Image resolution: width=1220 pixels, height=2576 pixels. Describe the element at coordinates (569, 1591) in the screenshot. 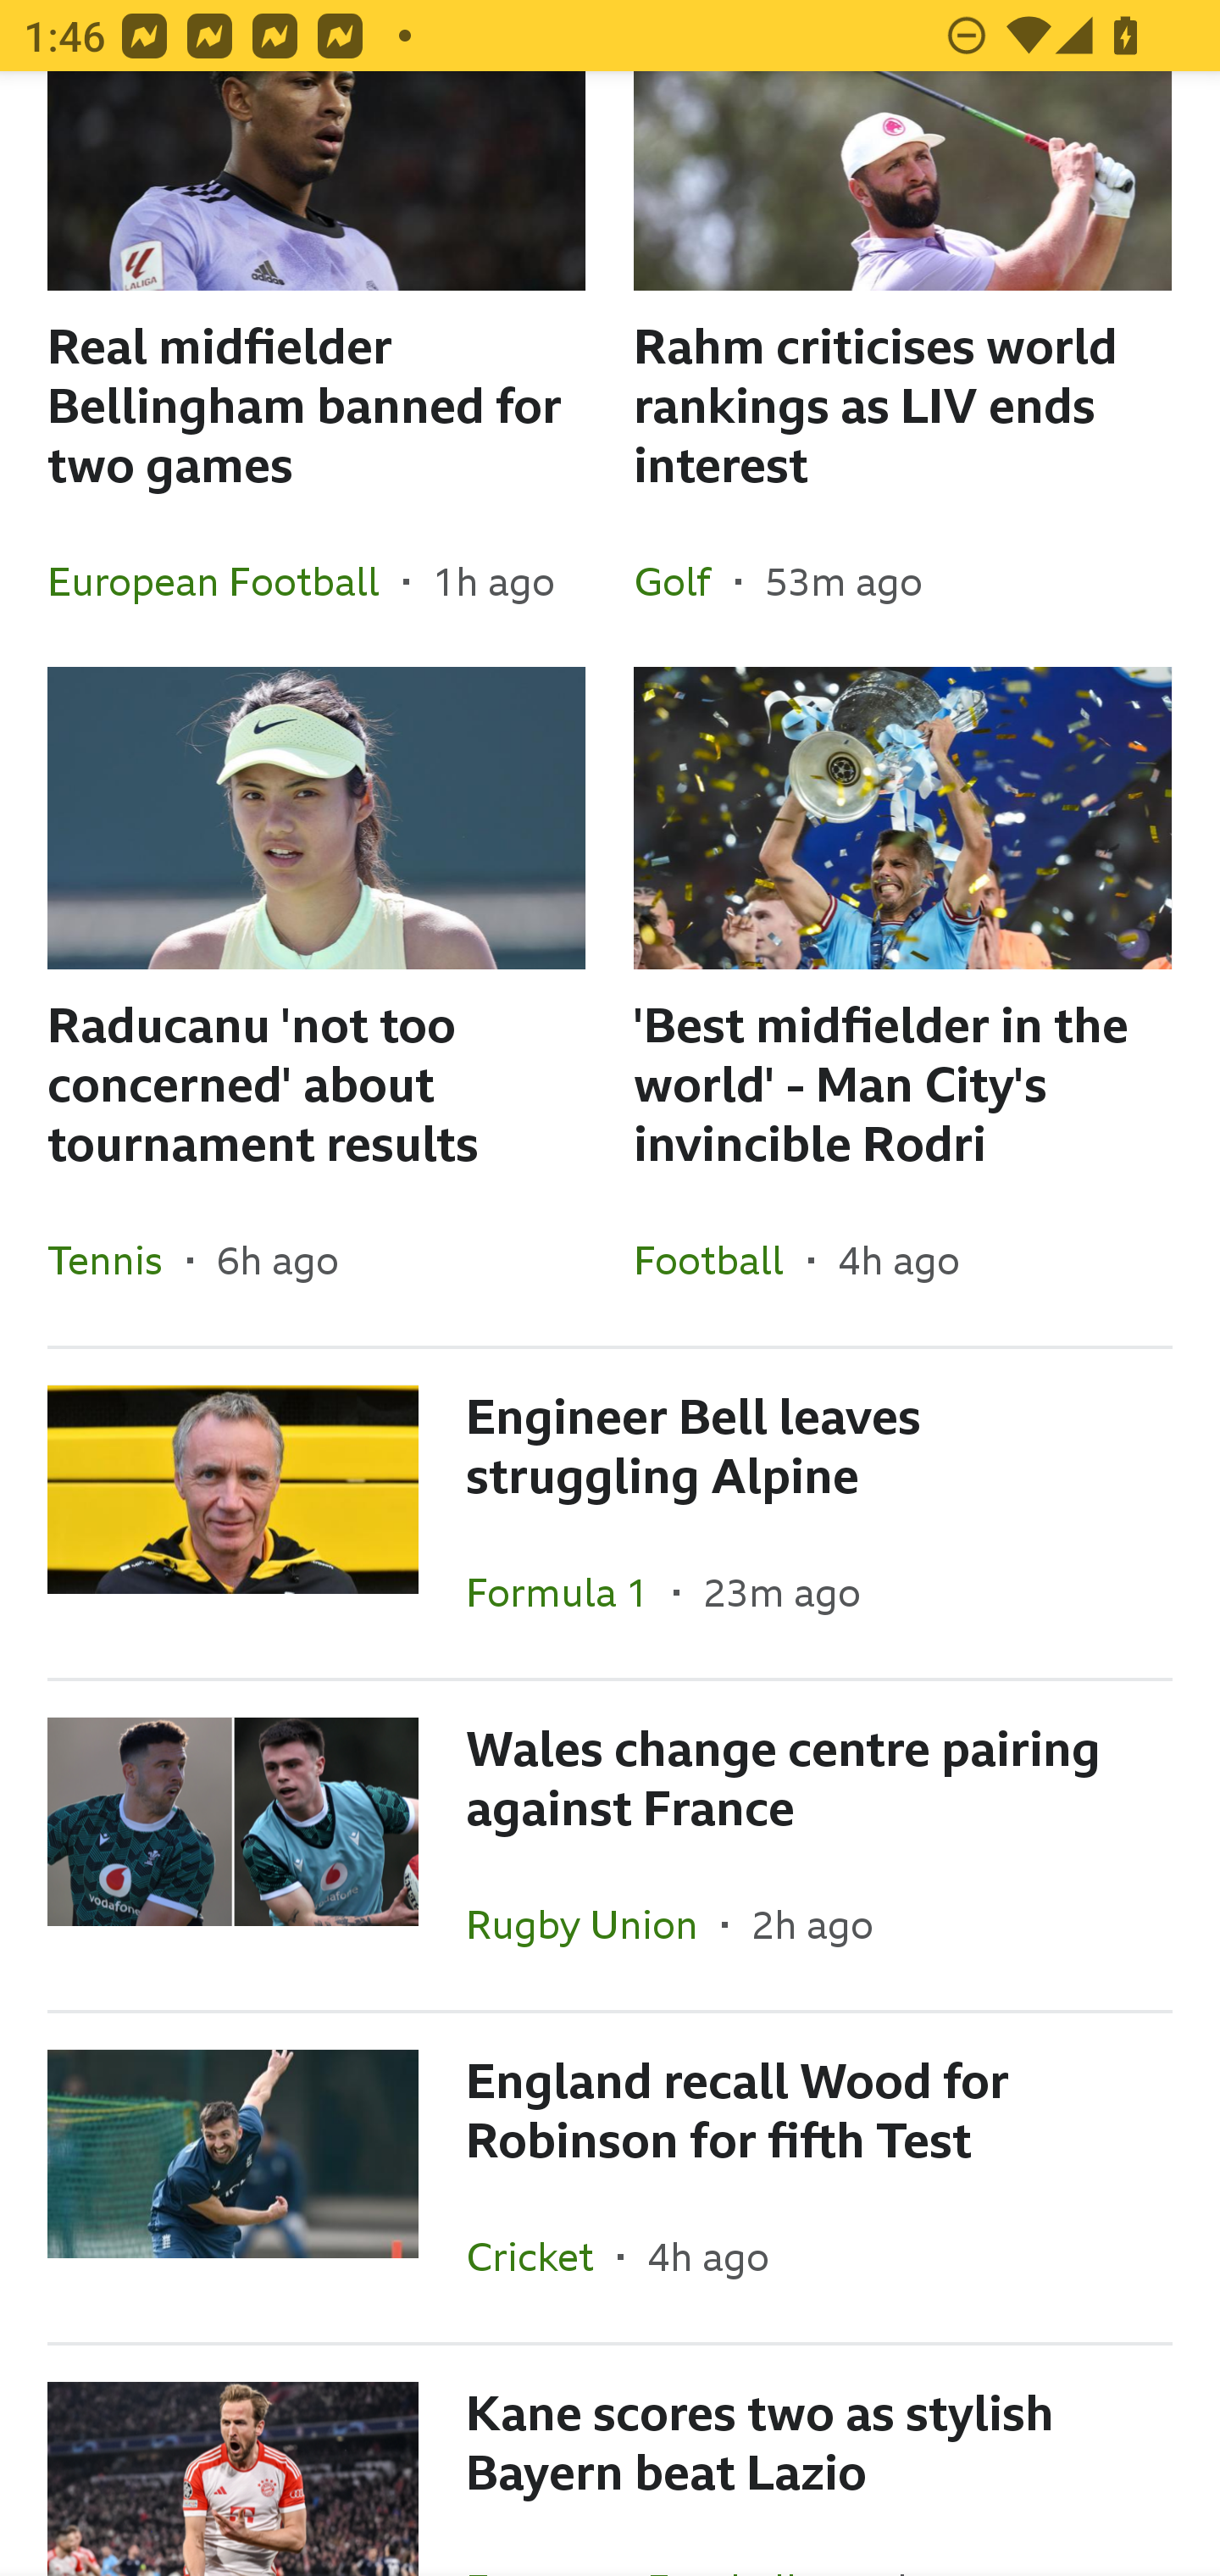

I see `Formula 1 In the section Formula 1` at that location.